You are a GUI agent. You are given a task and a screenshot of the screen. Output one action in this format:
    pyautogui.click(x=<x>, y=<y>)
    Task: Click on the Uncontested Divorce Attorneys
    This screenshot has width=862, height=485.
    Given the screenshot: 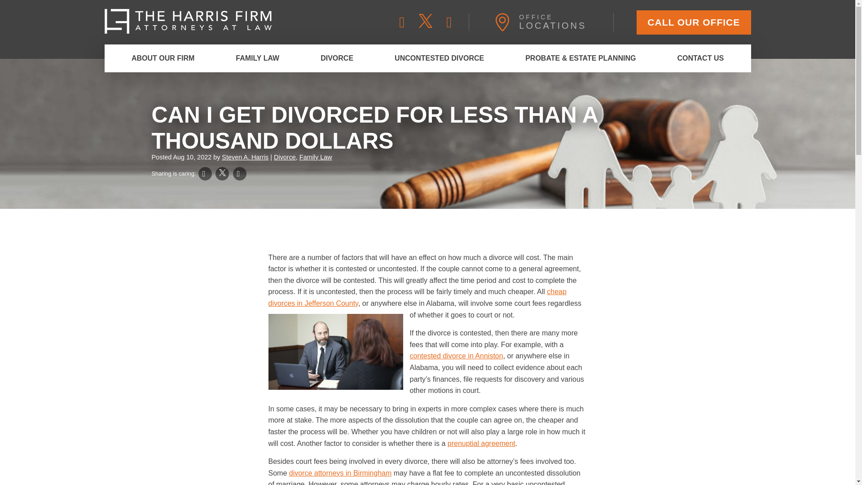 What is the action you would take?
    pyautogui.click(x=257, y=58)
    